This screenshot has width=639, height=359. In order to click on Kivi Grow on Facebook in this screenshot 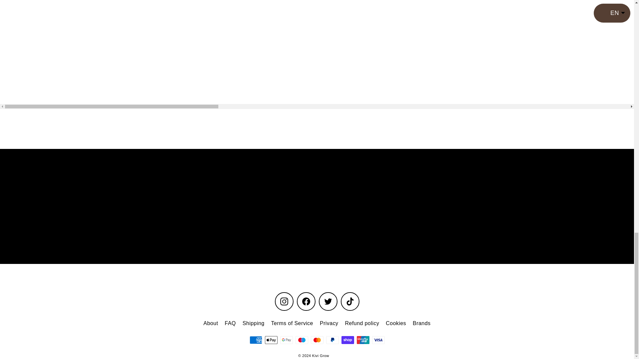, I will do `click(306, 301)`.